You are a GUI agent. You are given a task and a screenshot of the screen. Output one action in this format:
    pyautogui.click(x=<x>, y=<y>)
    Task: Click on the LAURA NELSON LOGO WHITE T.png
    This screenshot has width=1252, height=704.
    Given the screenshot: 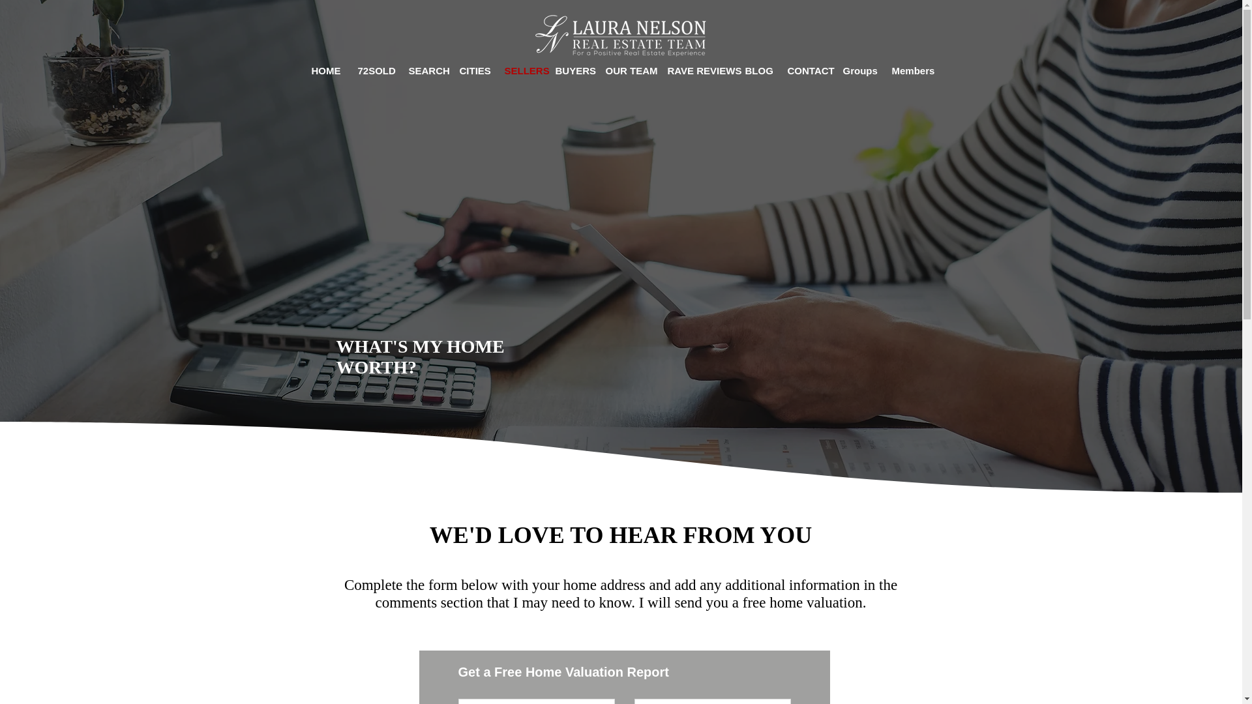 What is the action you would take?
    pyautogui.click(x=621, y=34)
    